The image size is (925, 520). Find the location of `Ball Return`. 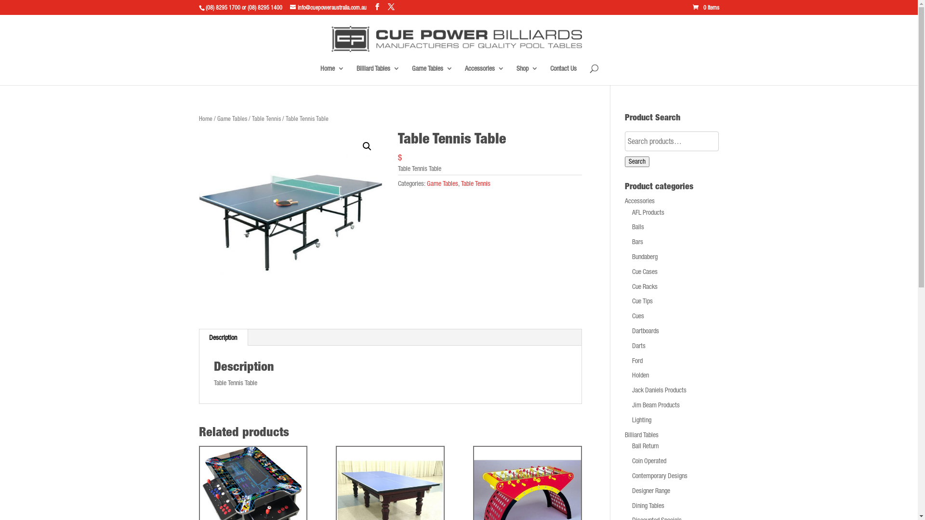

Ball Return is located at coordinates (646, 446).